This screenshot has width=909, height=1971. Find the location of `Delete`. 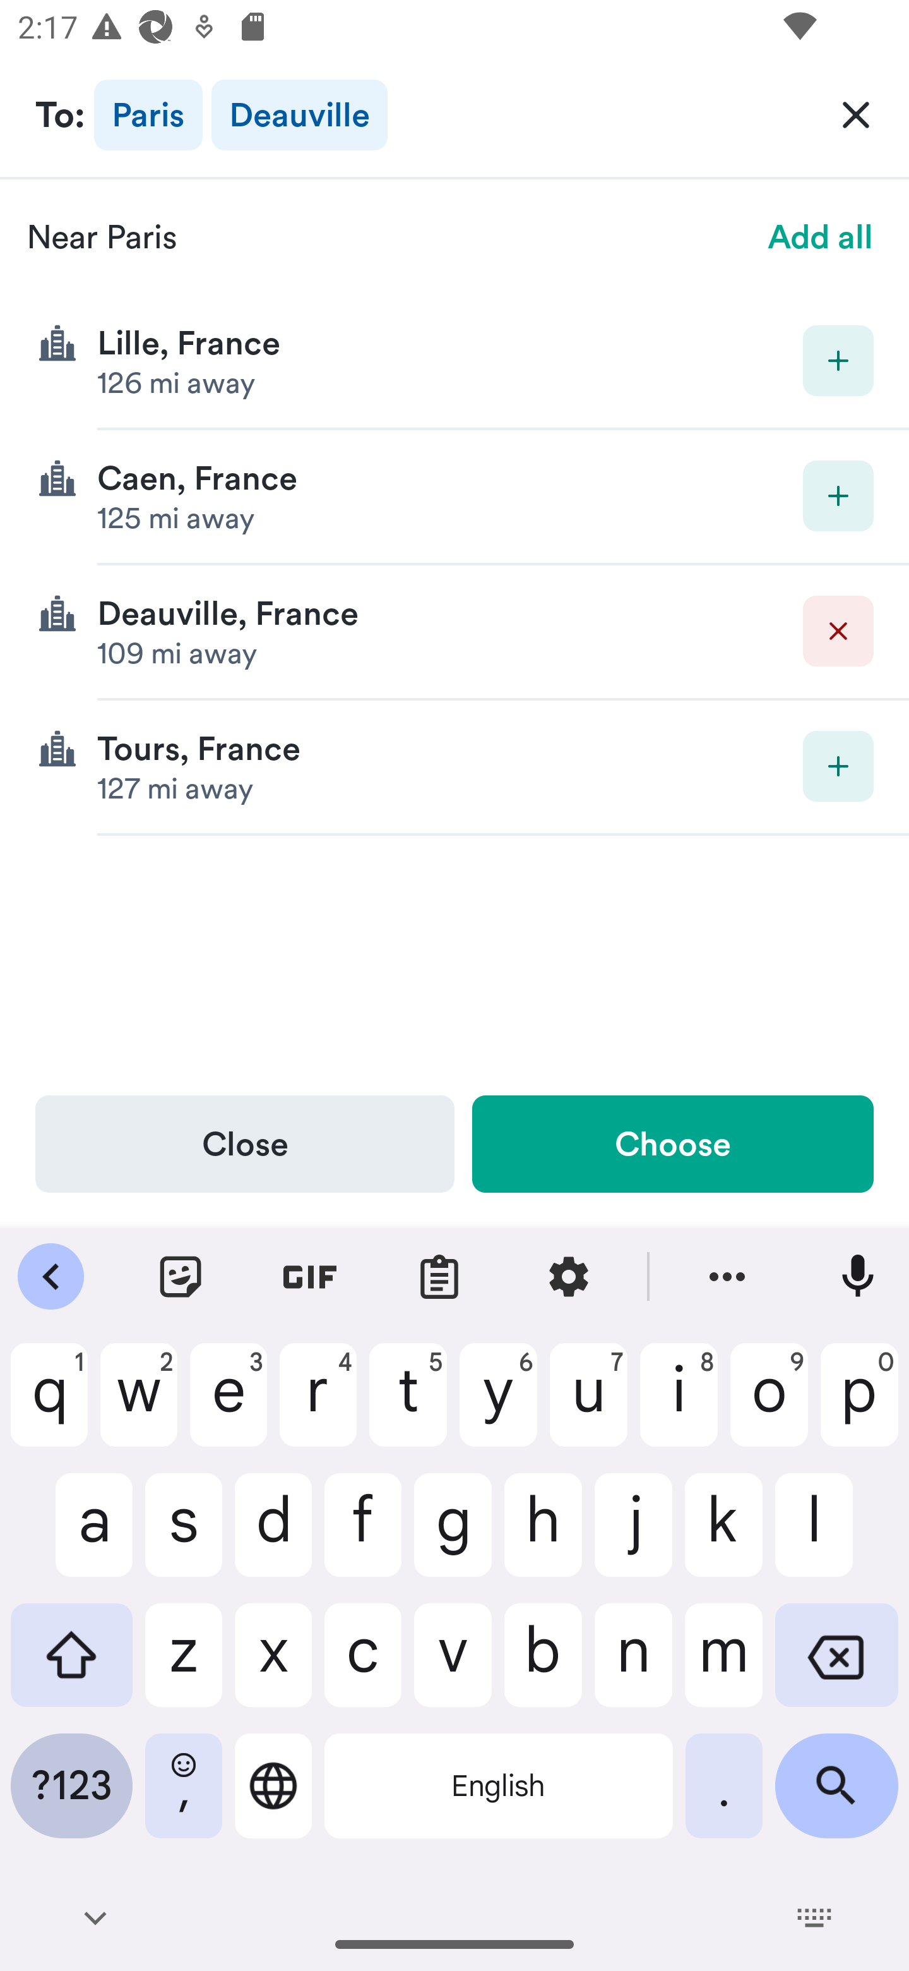

Delete is located at coordinates (838, 630).